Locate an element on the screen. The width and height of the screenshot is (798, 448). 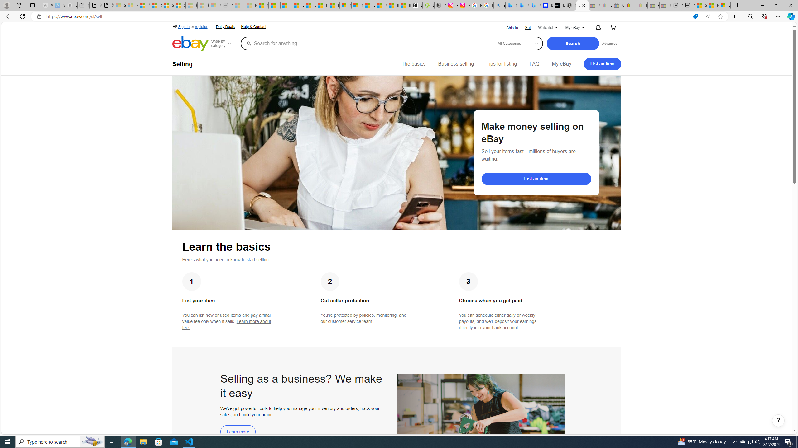
New tab - Sleeping is located at coordinates (227, 5).